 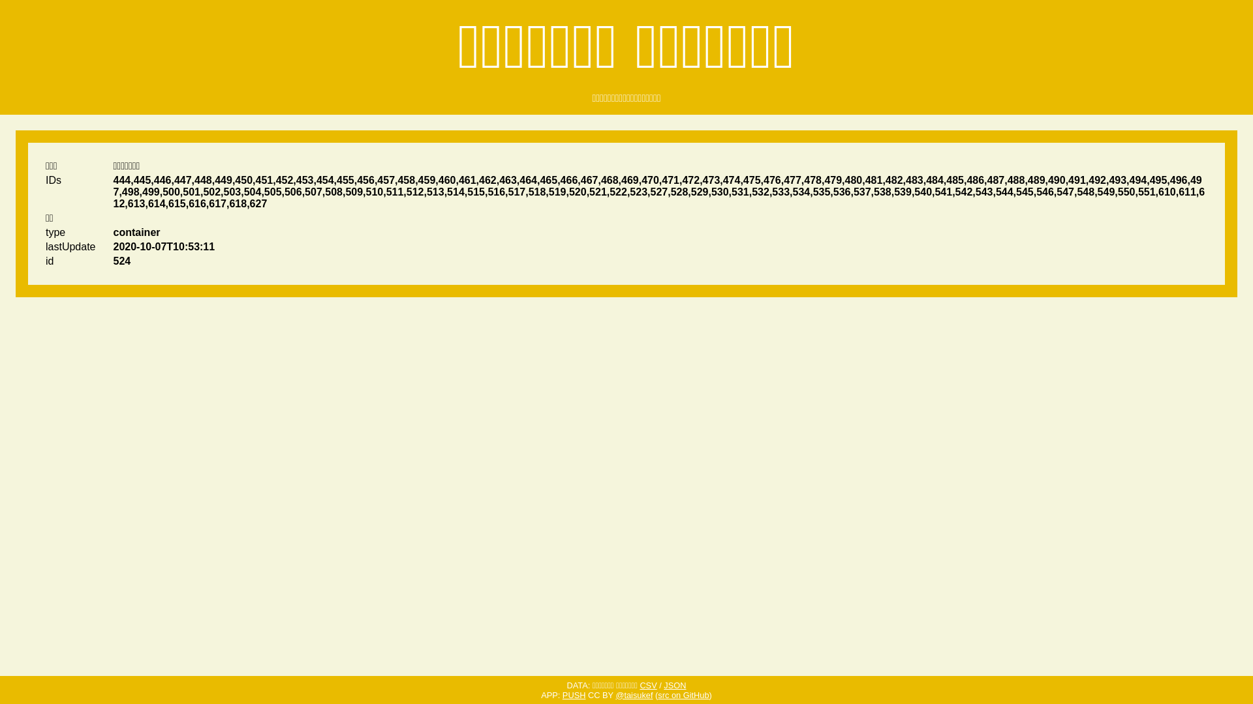 I want to click on @taisukef, so click(x=634, y=695).